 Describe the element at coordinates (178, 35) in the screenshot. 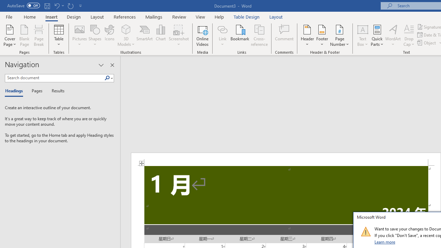

I see `Screenshot` at that location.